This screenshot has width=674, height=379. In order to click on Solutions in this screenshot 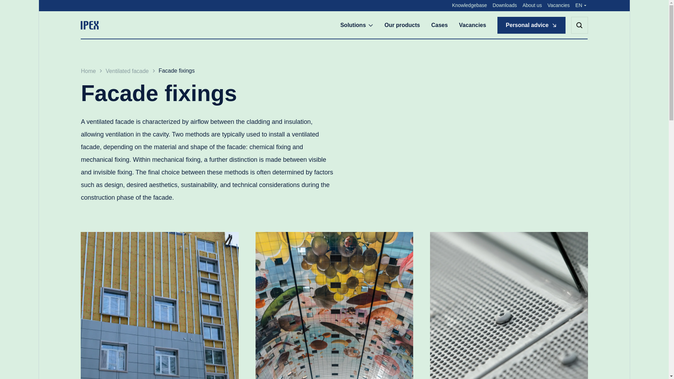, I will do `click(357, 25)`.